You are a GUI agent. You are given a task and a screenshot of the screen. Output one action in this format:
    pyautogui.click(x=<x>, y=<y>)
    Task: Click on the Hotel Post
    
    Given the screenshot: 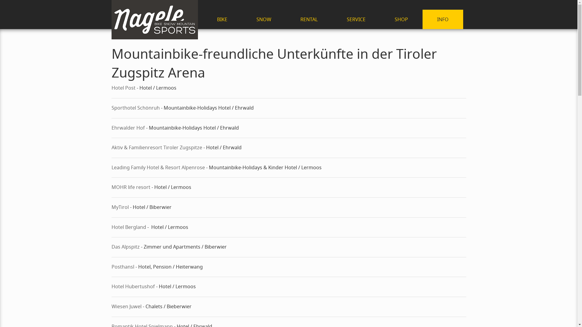 What is the action you would take?
    pyautogui.click(x=124, y=88)
    